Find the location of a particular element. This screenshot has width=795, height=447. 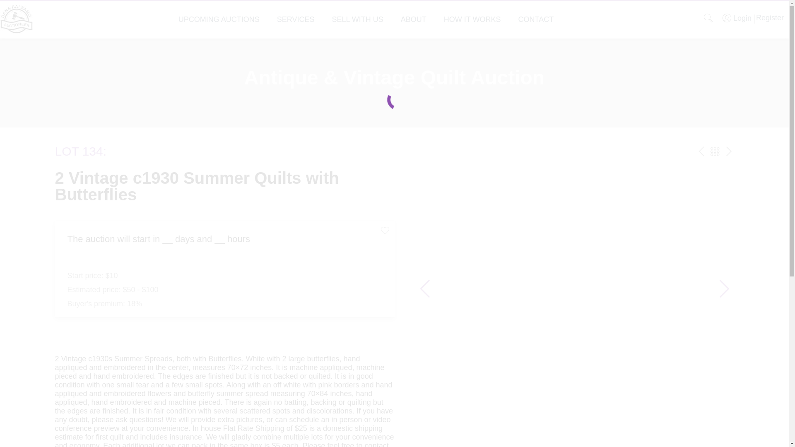

ABOUT is located at coordinates (413, 19).